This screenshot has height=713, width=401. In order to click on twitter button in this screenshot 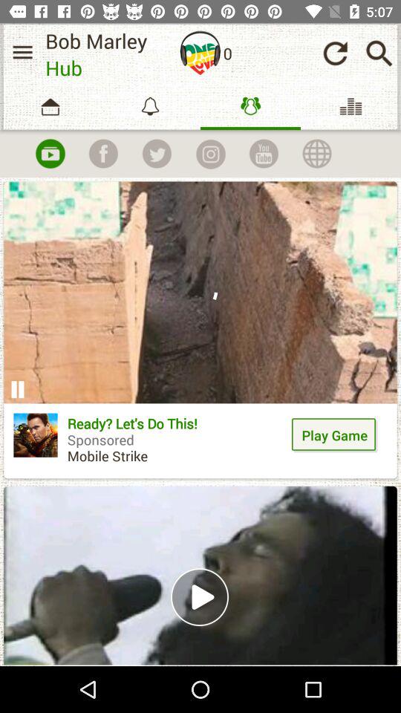, I will do `click(157, 154)`.